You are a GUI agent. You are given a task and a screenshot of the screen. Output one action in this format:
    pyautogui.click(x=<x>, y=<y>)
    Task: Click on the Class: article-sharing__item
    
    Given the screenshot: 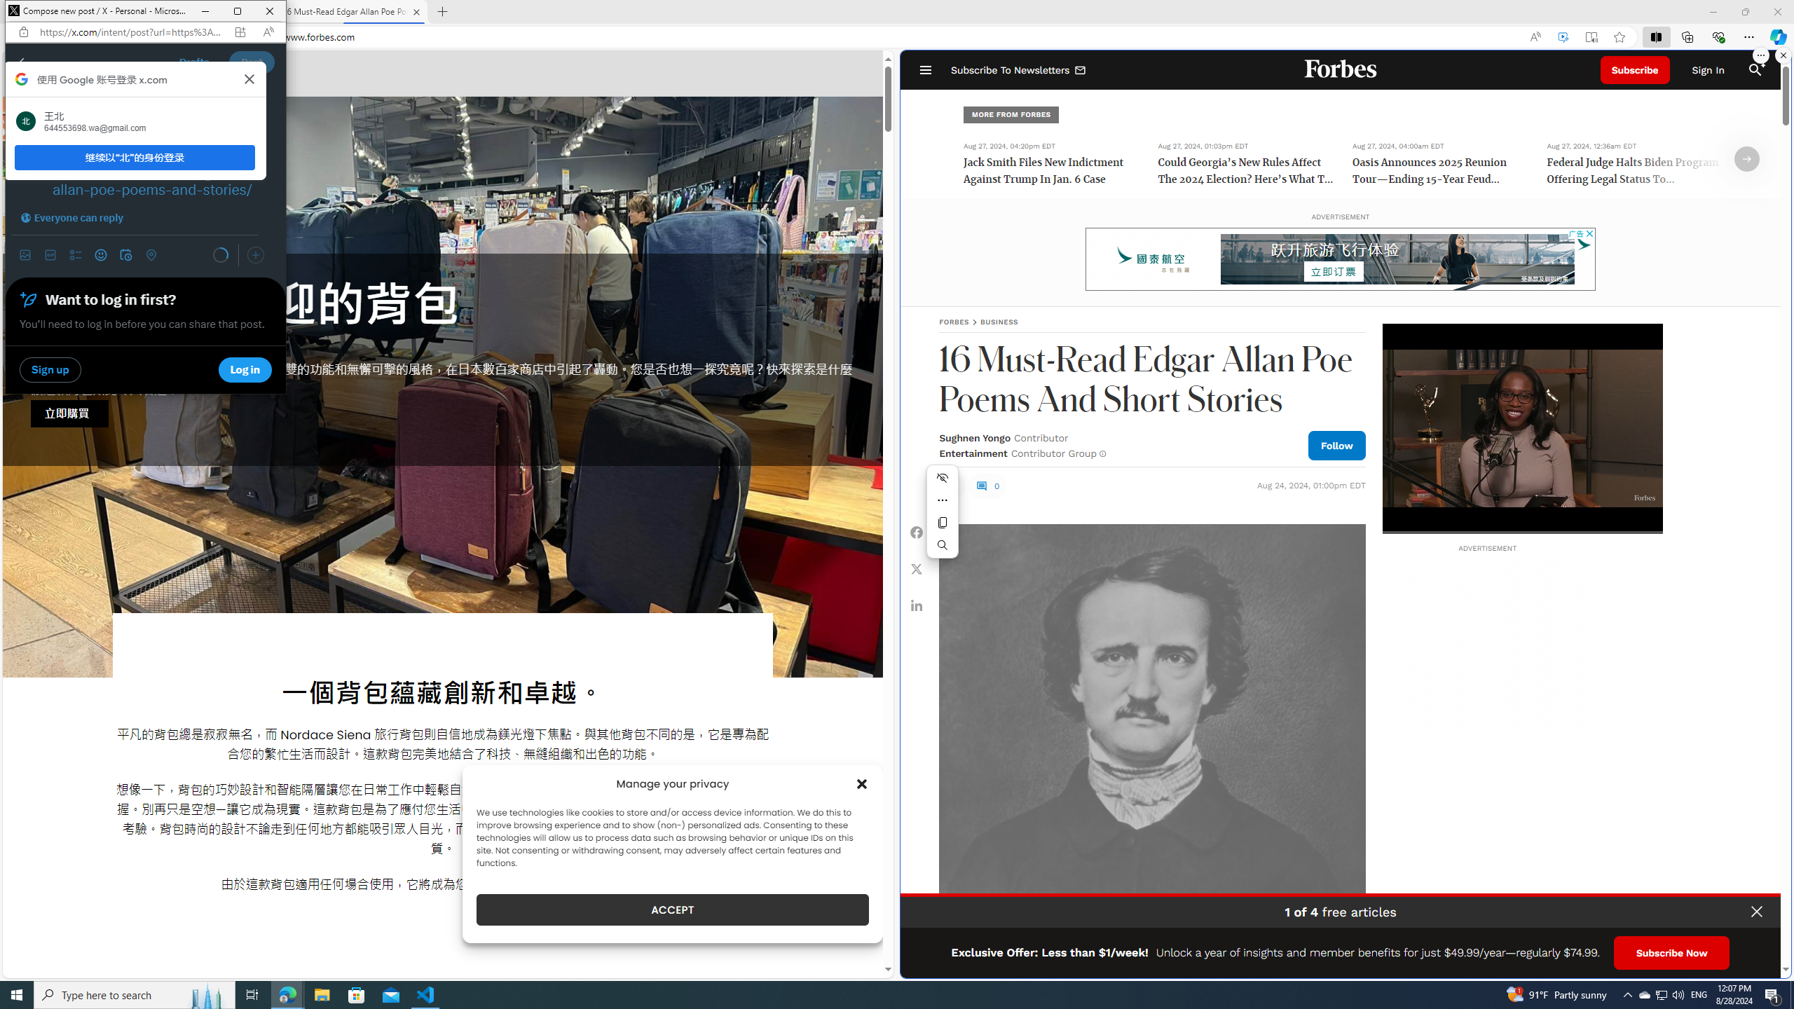 What is the action you would take?
    pyautogui.click(x=917, y=605)
    